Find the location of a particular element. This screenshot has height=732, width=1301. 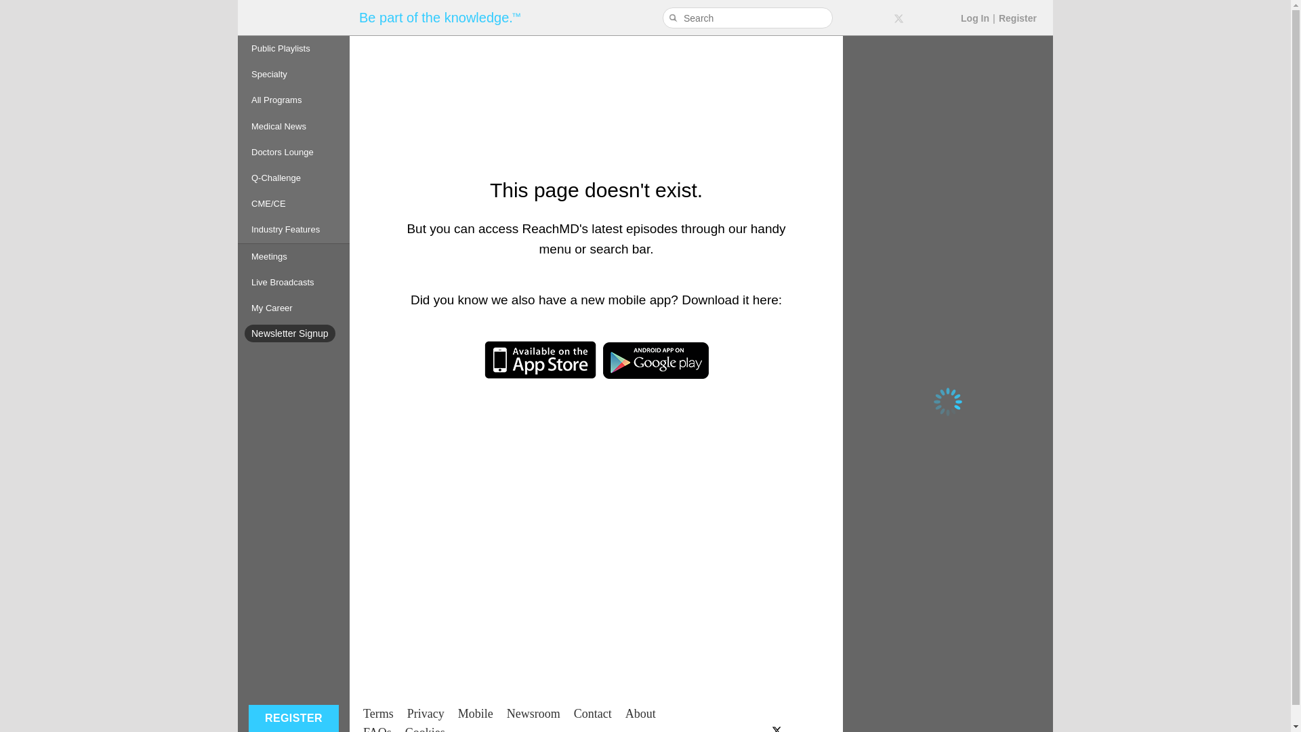

Log In is located at coordinates (974, 18).